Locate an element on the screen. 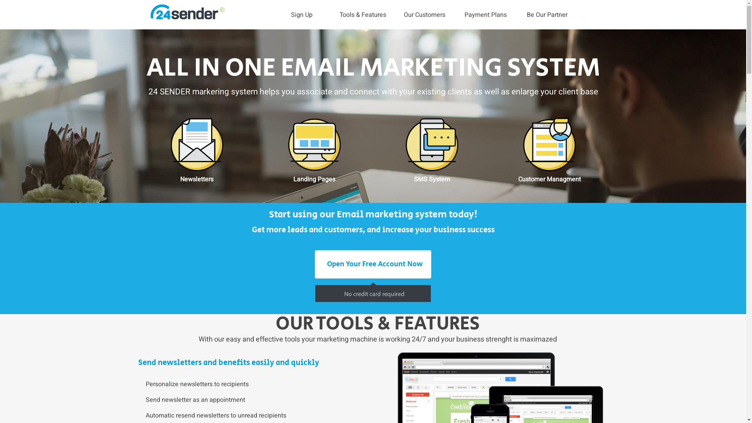 The height and width of the screenshot is (423, 752). Our Customers is located at coordinates (424, 15).